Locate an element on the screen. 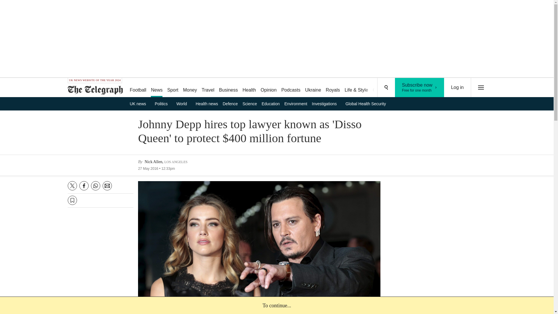  Ukraine is located at coordinates (313, 88).